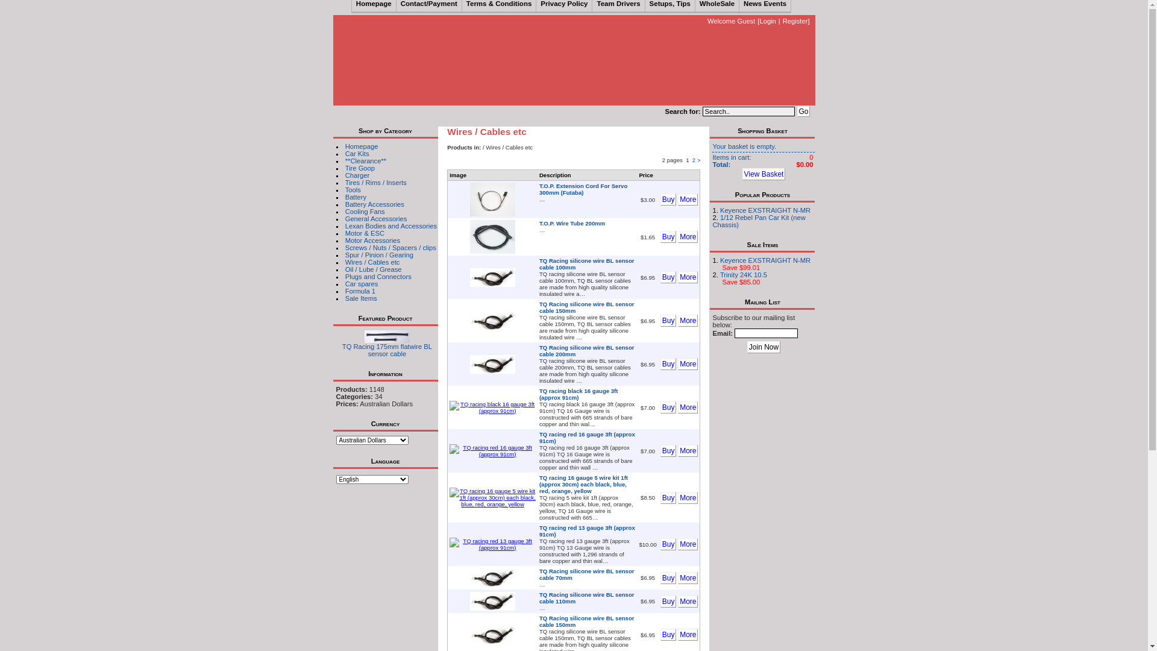  Describe the element at coordinates (391, 226) in the screenshot. I see `Lexan Bodies and Accessories` at that location.